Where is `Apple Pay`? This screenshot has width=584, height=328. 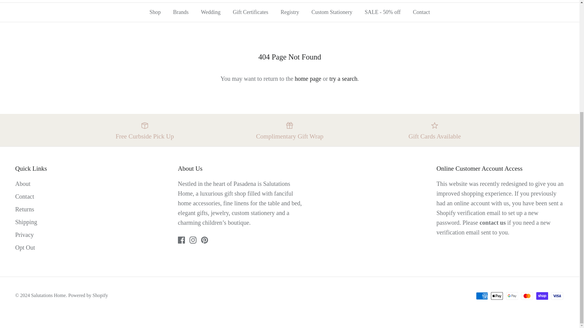
Apple Pay is located at coordinates (497, 296).